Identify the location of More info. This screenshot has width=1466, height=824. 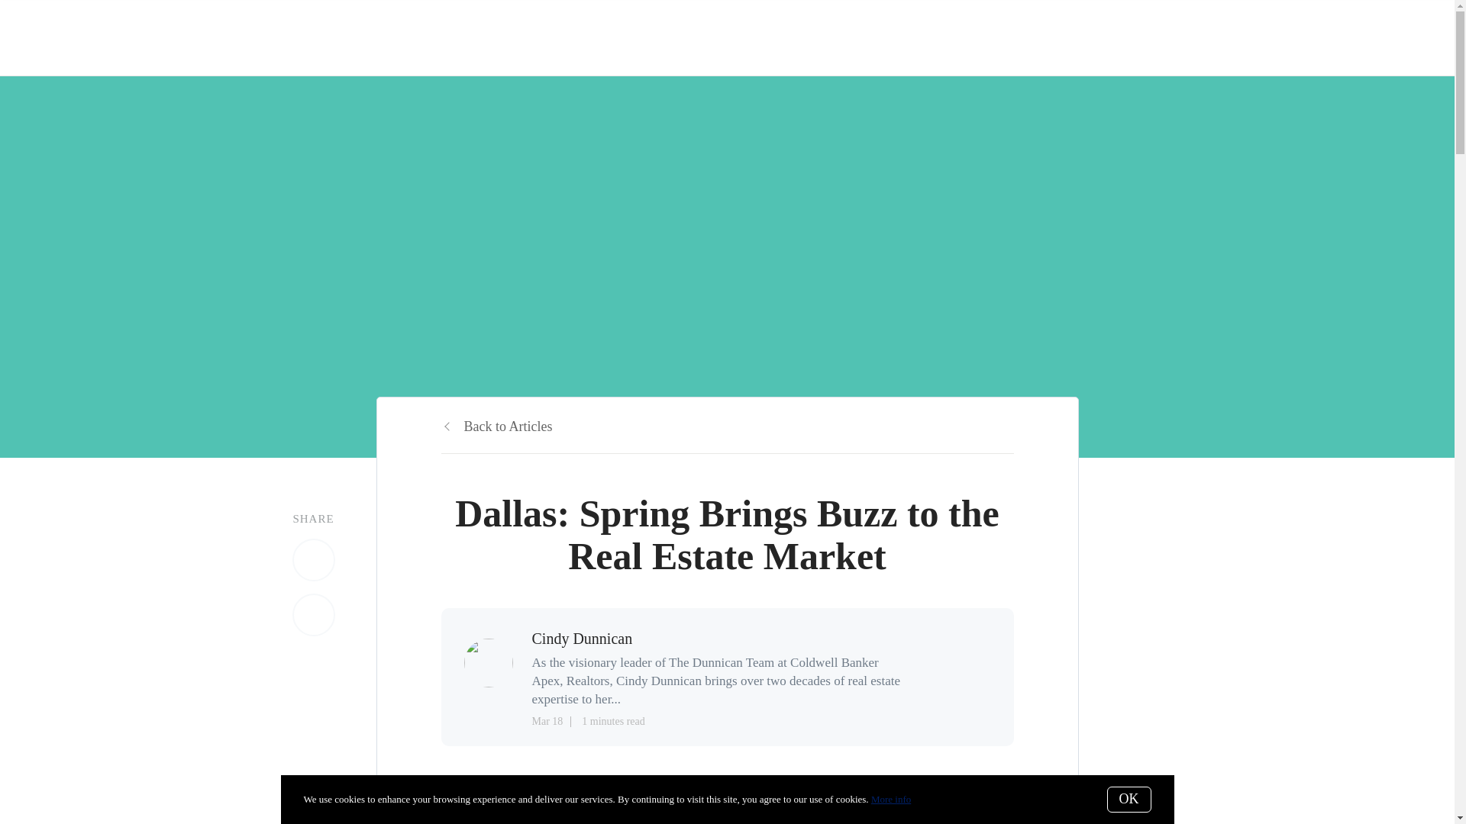
(890, 800).